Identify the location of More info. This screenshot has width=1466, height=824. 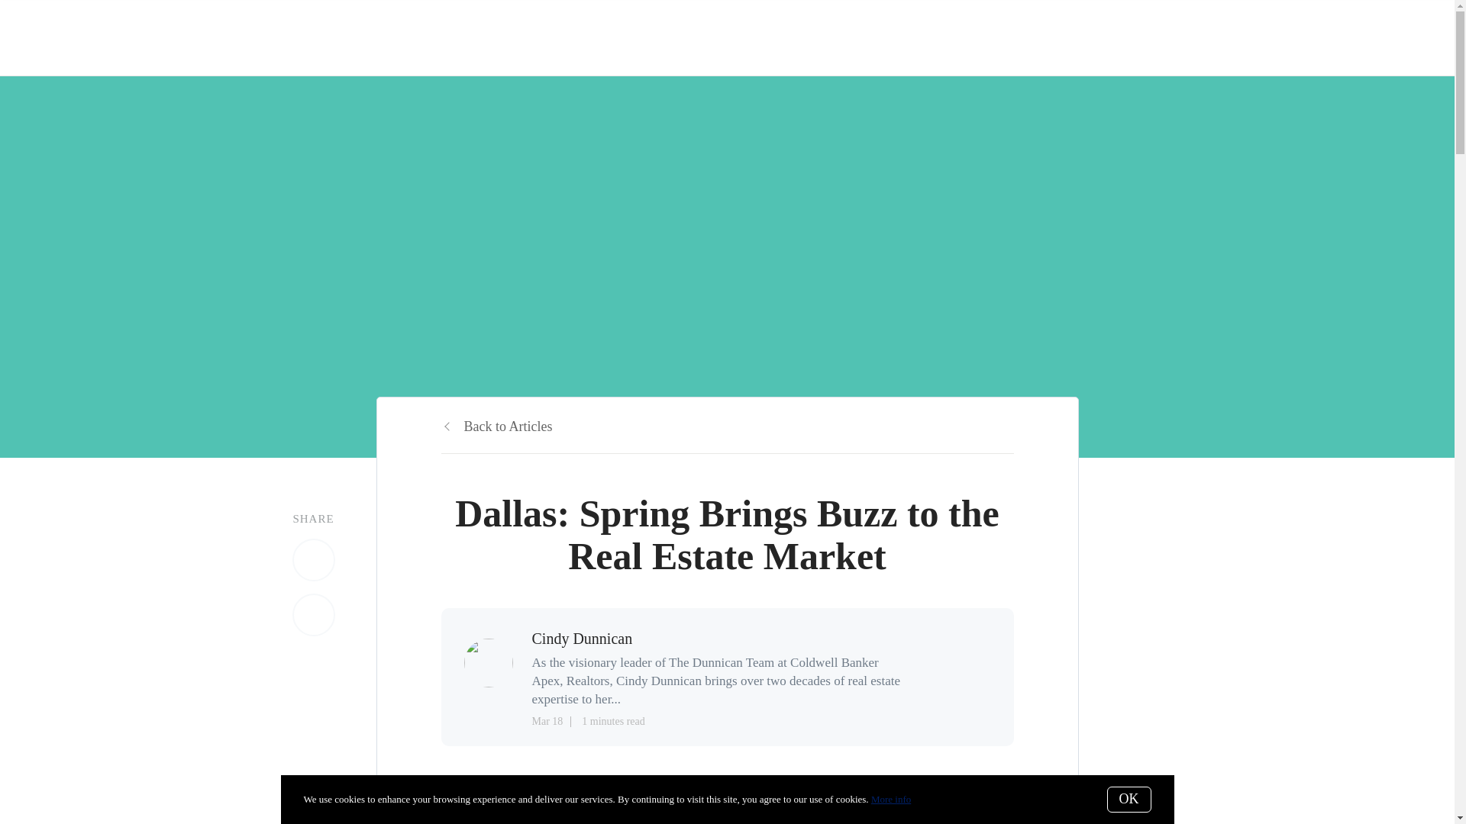
(890, 800).